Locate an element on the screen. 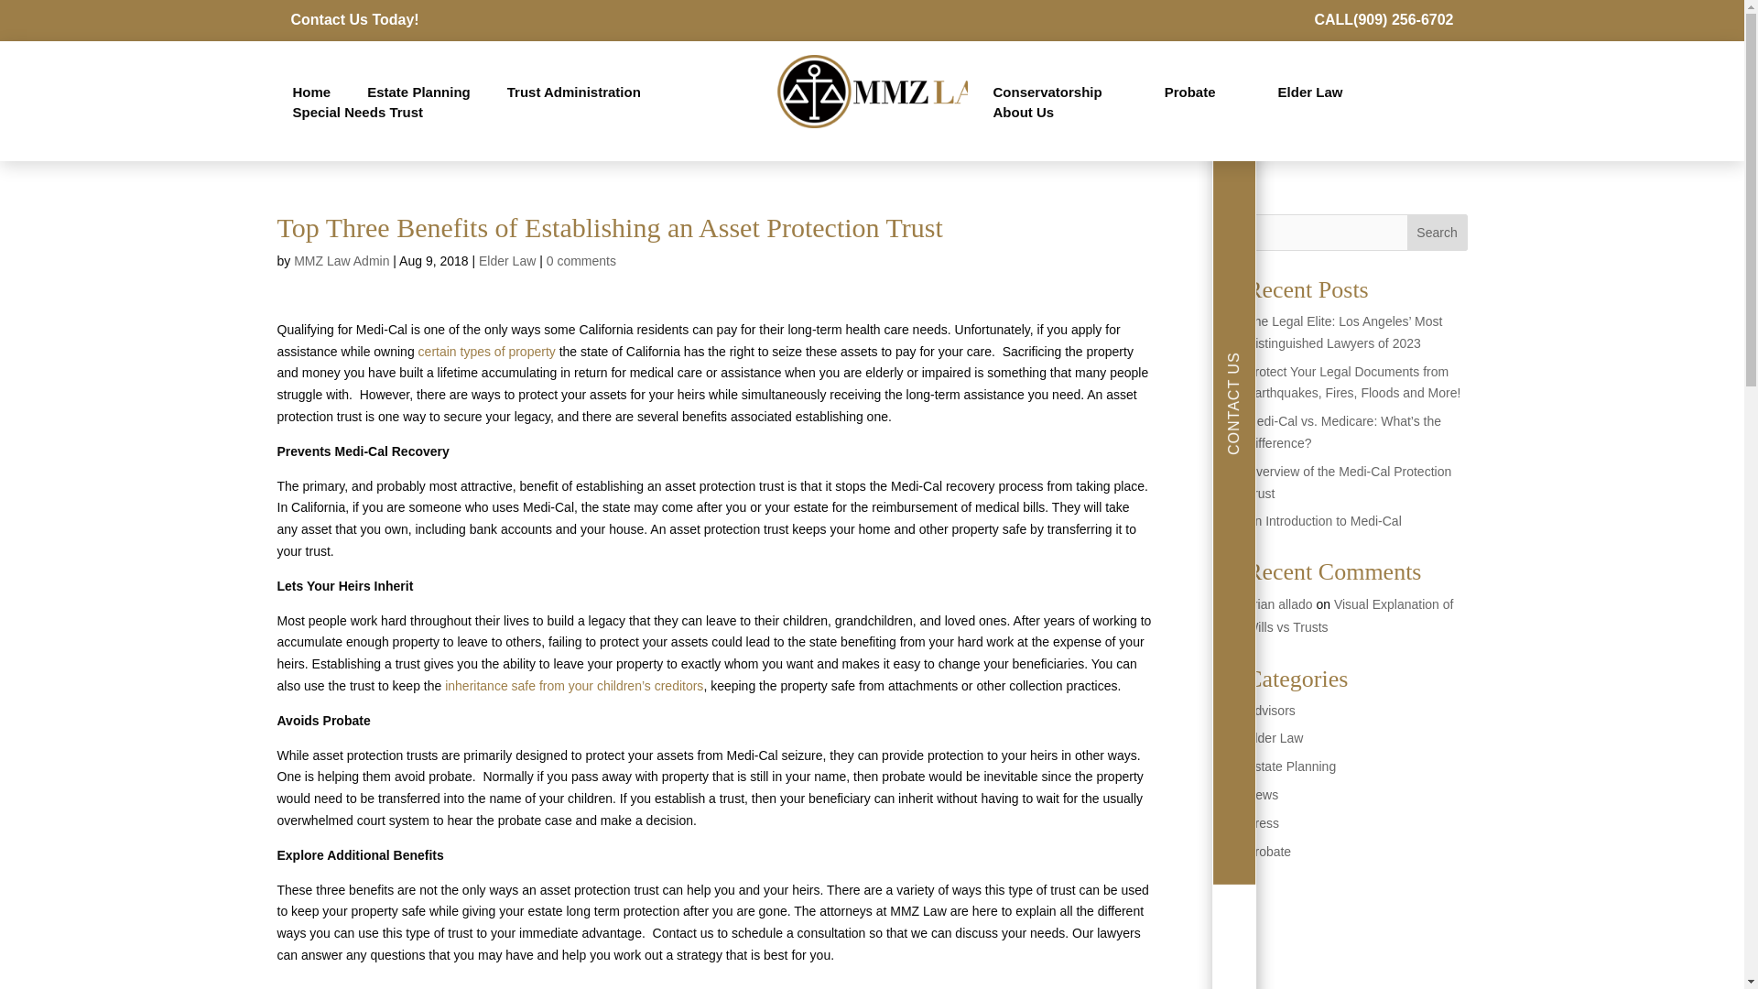  Trust Administration is located at coordinates (573, 92).